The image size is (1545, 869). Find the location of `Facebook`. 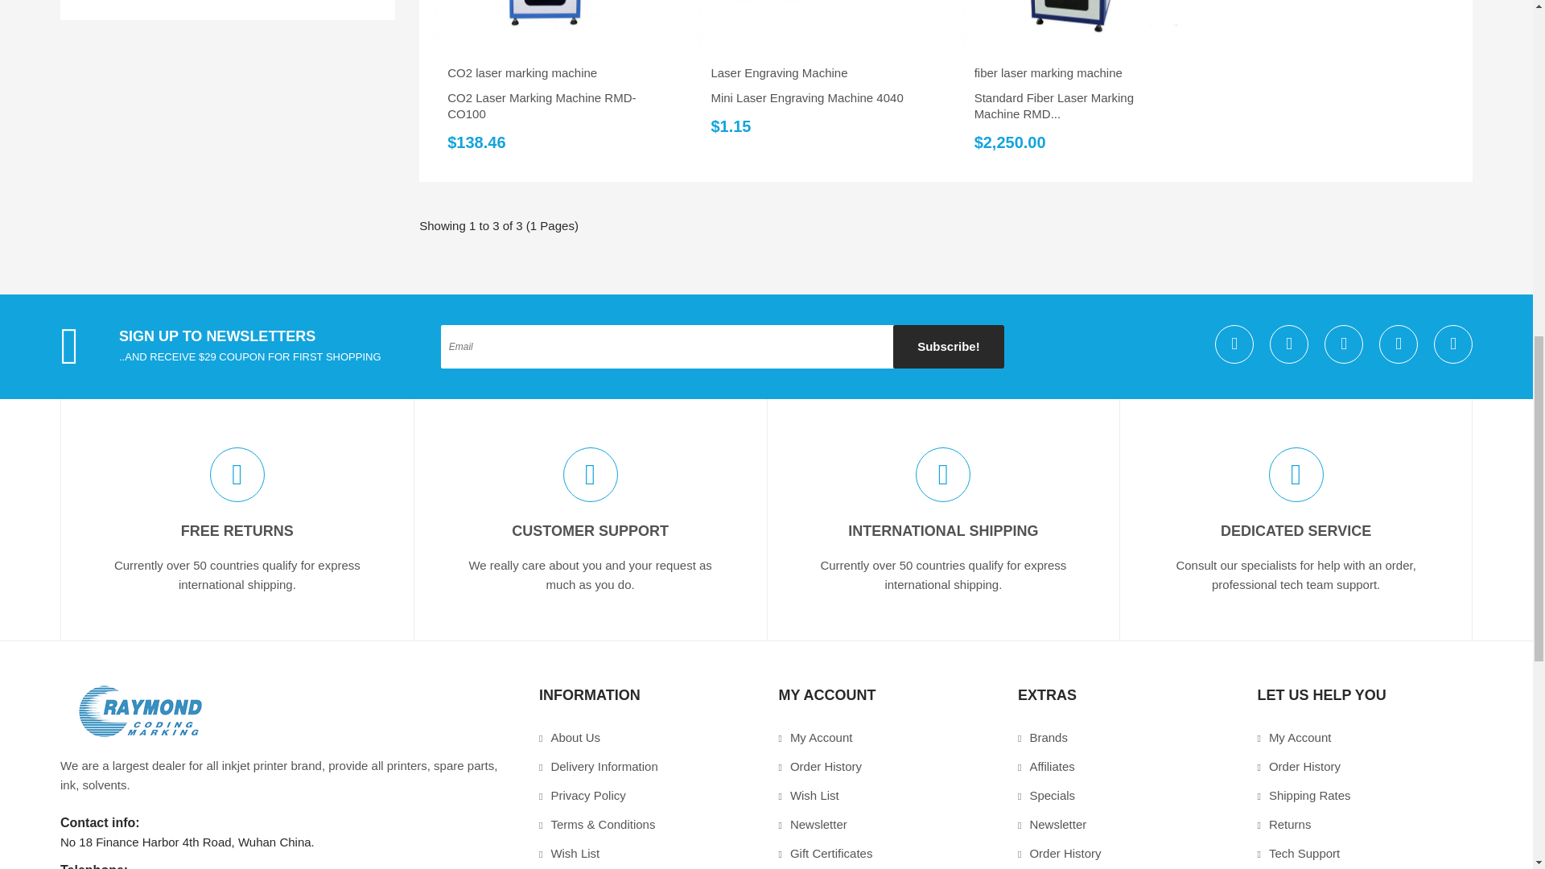

Facebook is located at coordinates (1343, 344).